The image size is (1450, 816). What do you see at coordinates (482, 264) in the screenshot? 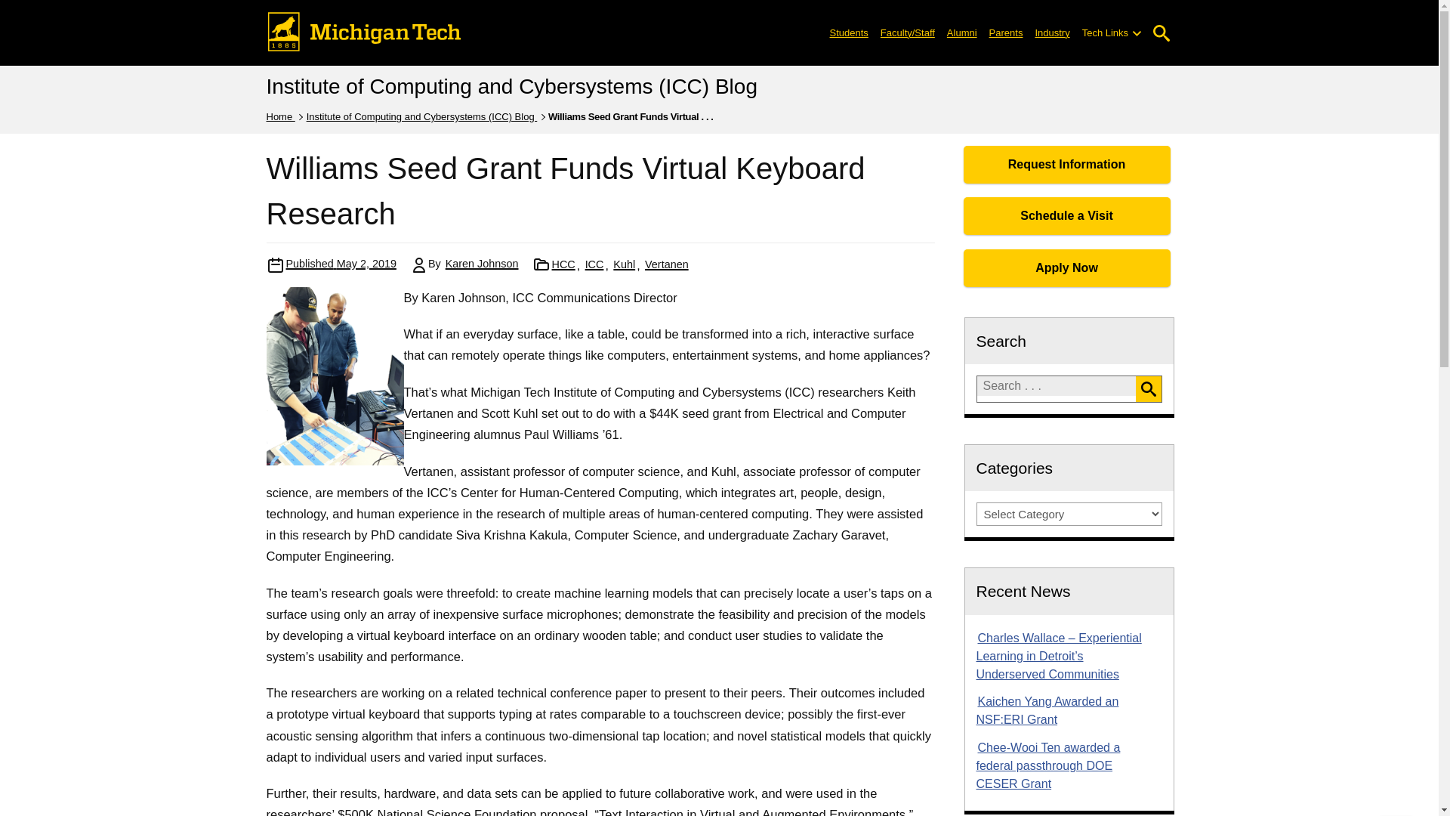
I see `Karen Johnson` at bounding box center [482, 264].